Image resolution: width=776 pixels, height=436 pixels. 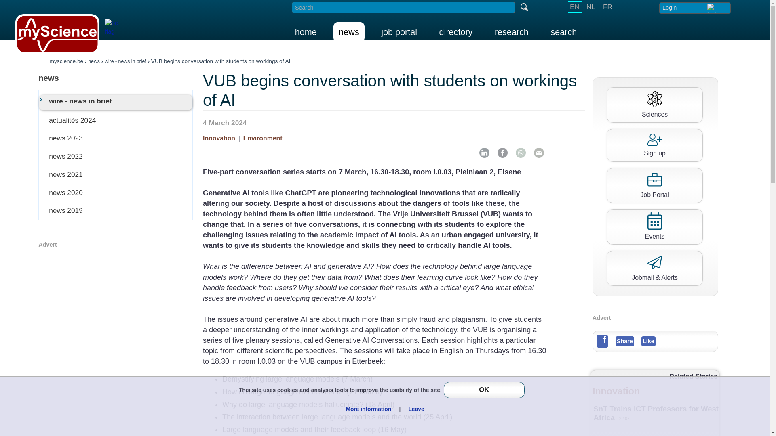 I want to click on Share on Facebook, so click(x=502, y=153).